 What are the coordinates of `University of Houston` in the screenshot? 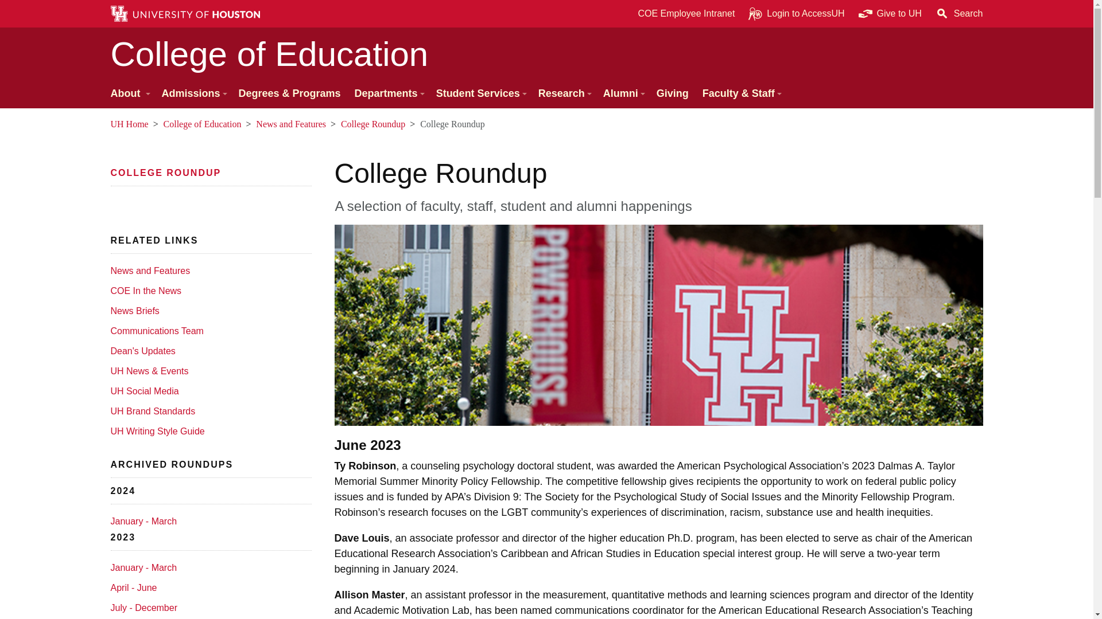 It's located at (915, 14).